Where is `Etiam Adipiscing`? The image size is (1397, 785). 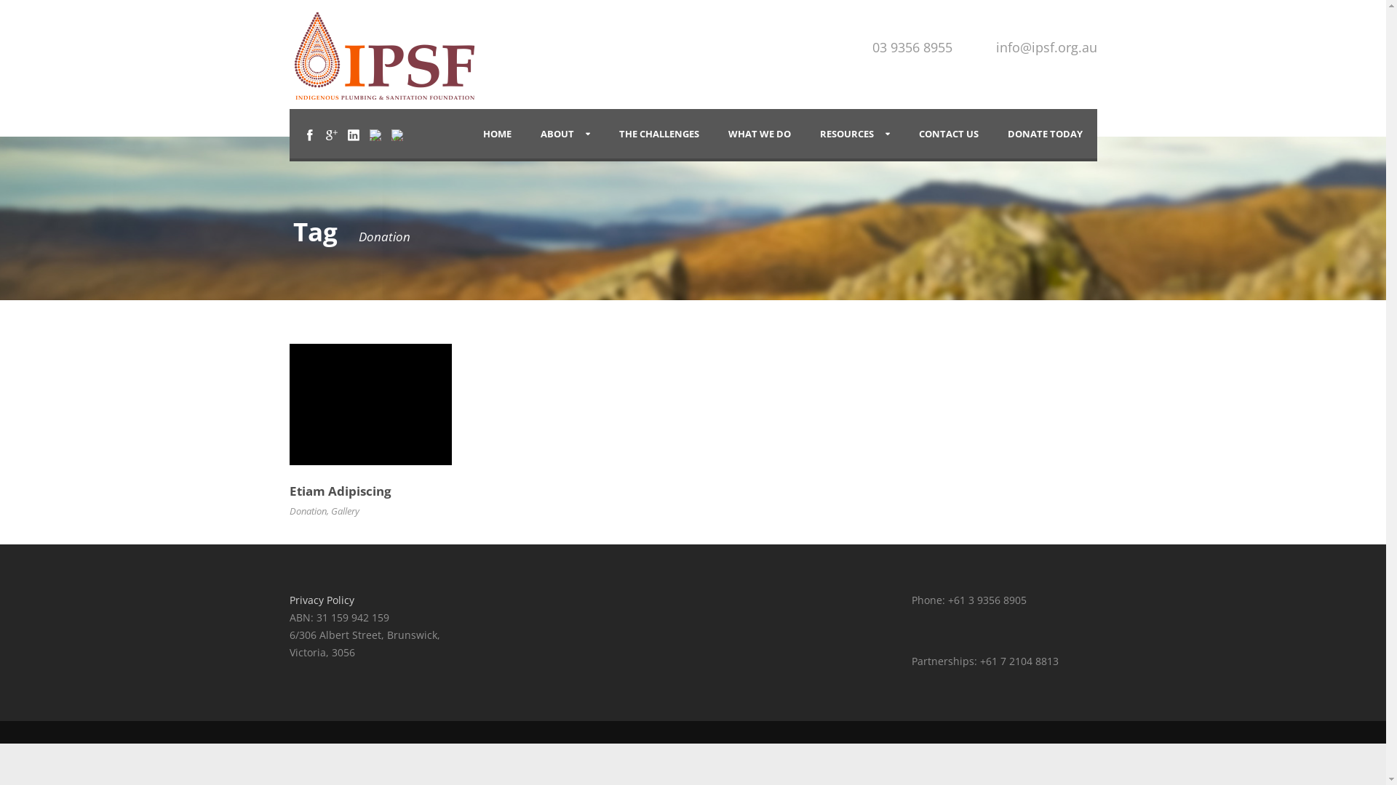 Etiam Adipiscing is located at coordinates (341, 491).